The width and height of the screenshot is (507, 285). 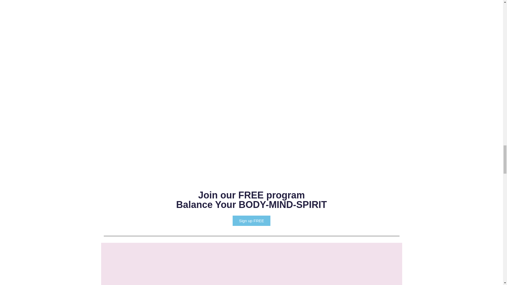 What do you see at coordinates (251, 200) in the screenshot?
I see `Sign up FREE` at bounding box center [251, 200].